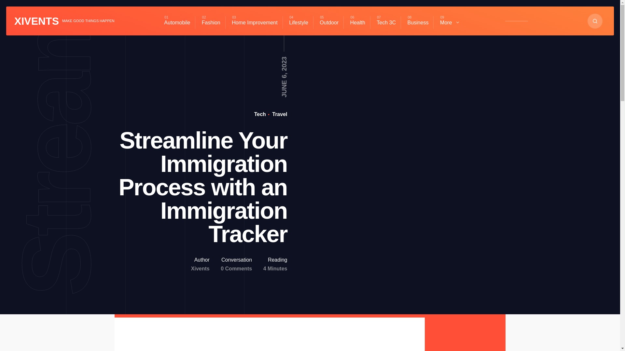 This screenshot has height=351, width=625. I want to click on Health, so click(357, 22).